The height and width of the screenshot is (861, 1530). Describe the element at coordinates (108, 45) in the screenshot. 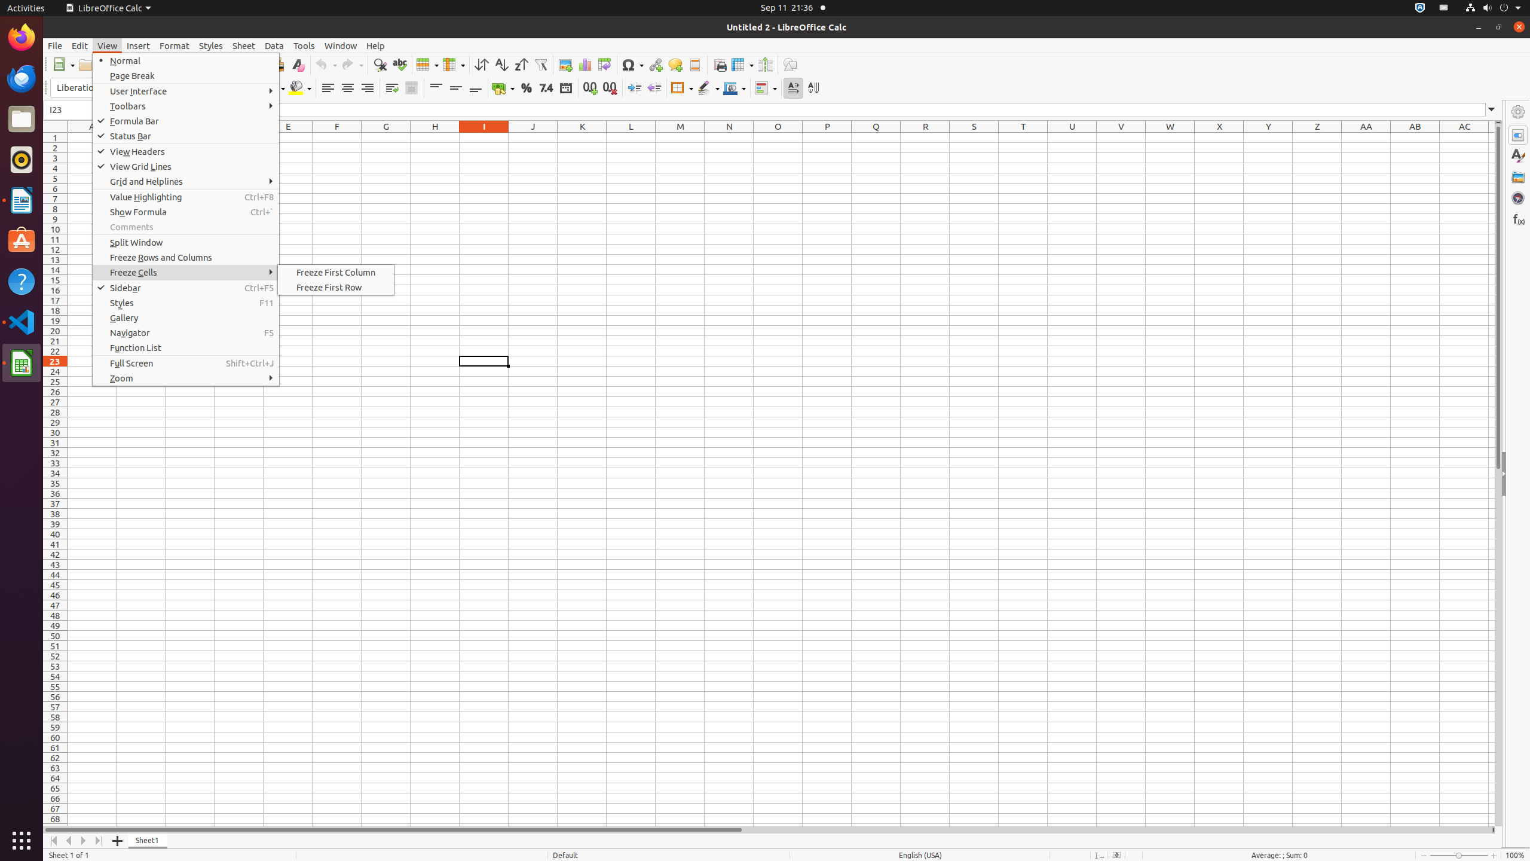

I see `View` at that location.